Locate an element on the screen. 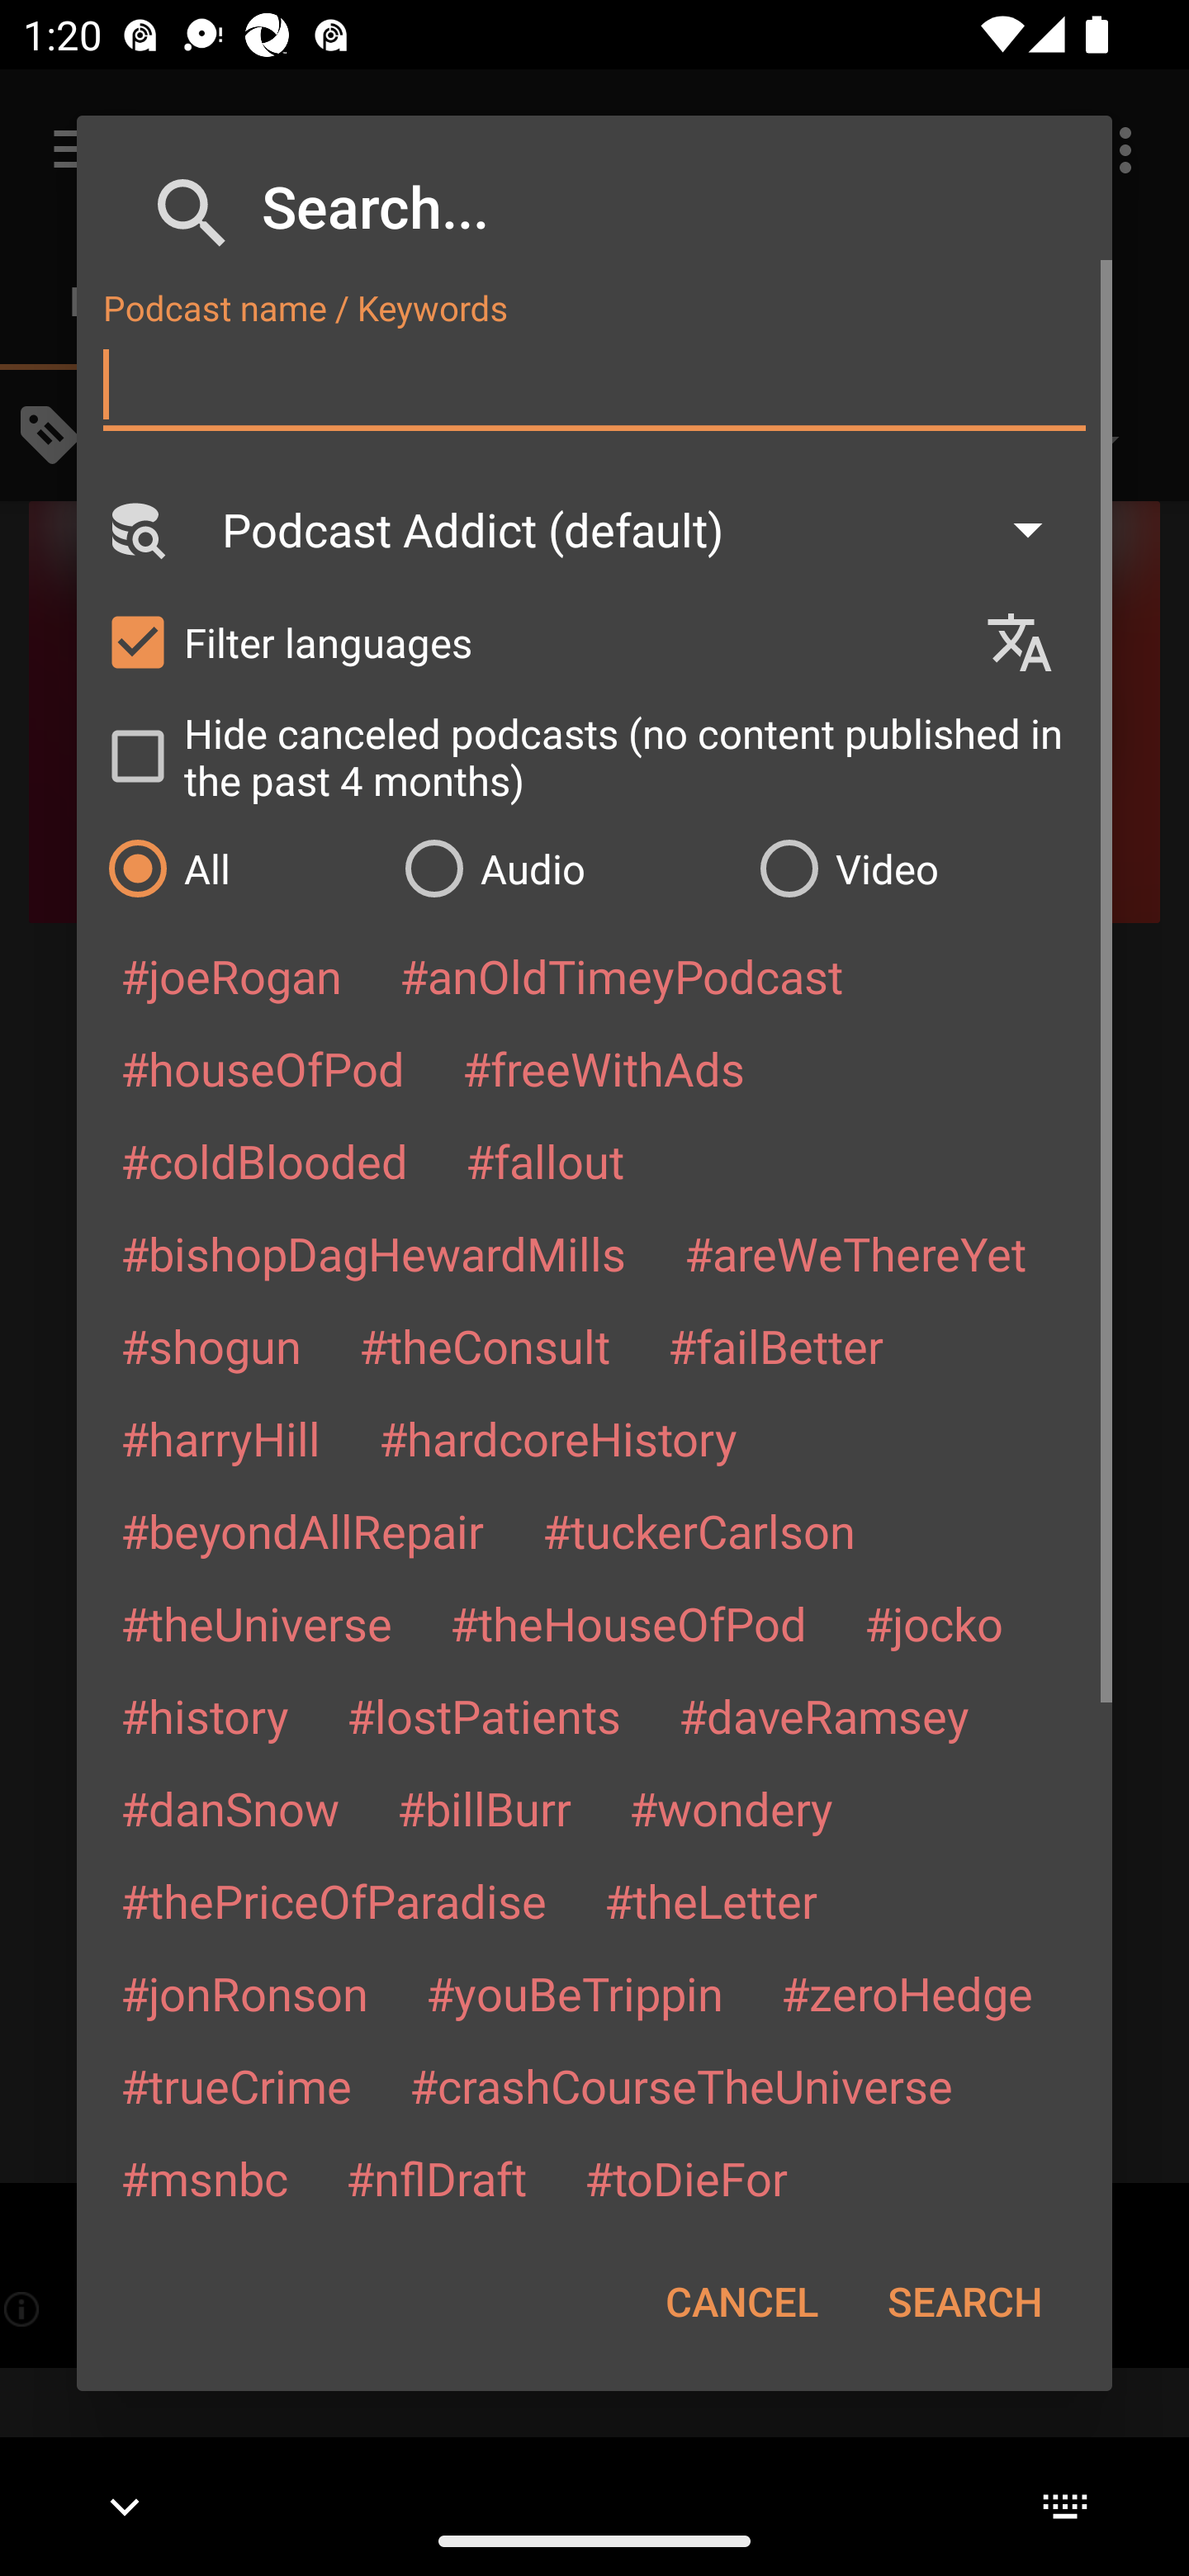  #hardcoreHistory is located at coordinates (558, 1438).